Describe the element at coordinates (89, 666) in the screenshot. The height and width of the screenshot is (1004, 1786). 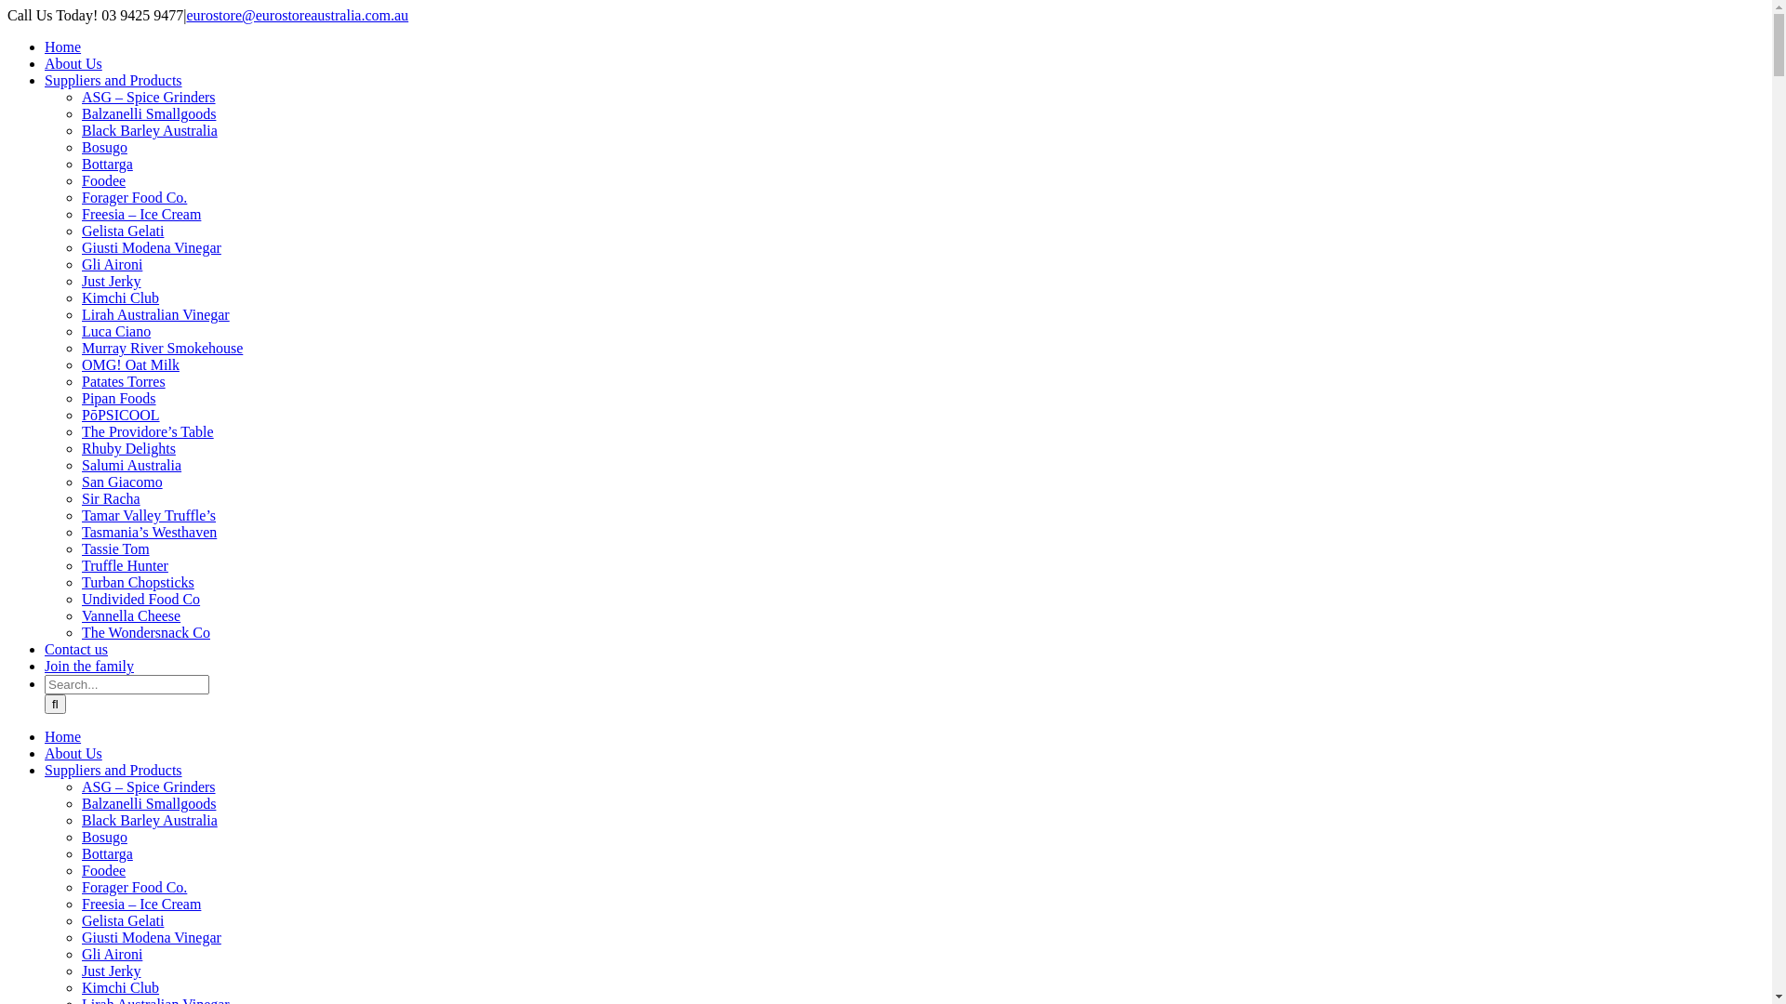
I see `Join the family` at that location.